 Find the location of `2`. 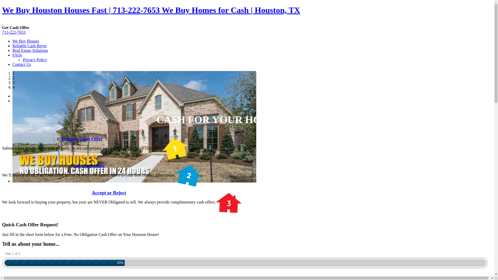

2 is located at coordinates (13, 78).